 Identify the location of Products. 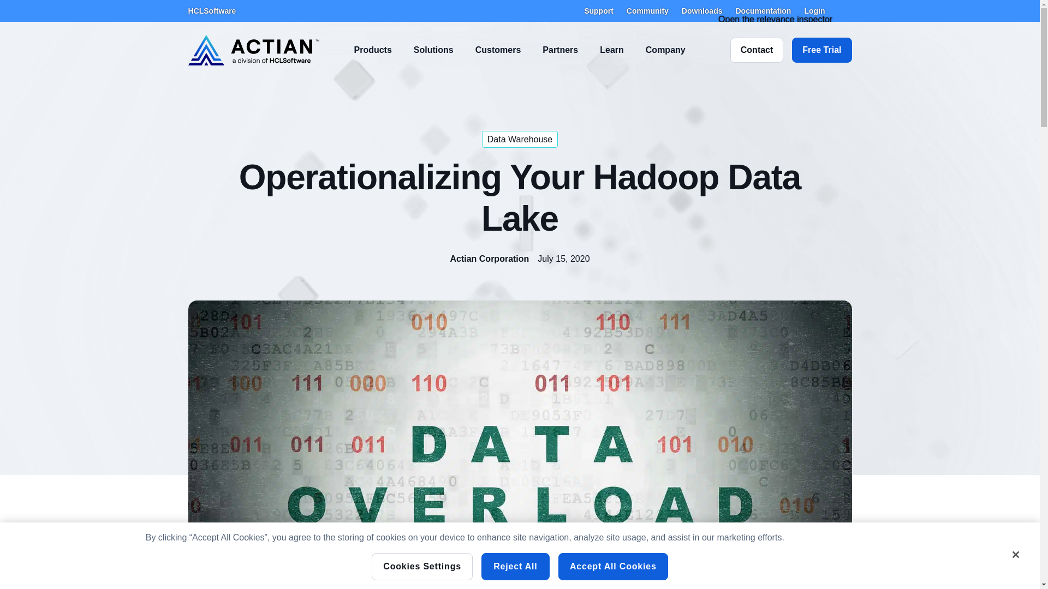
(372, 50).